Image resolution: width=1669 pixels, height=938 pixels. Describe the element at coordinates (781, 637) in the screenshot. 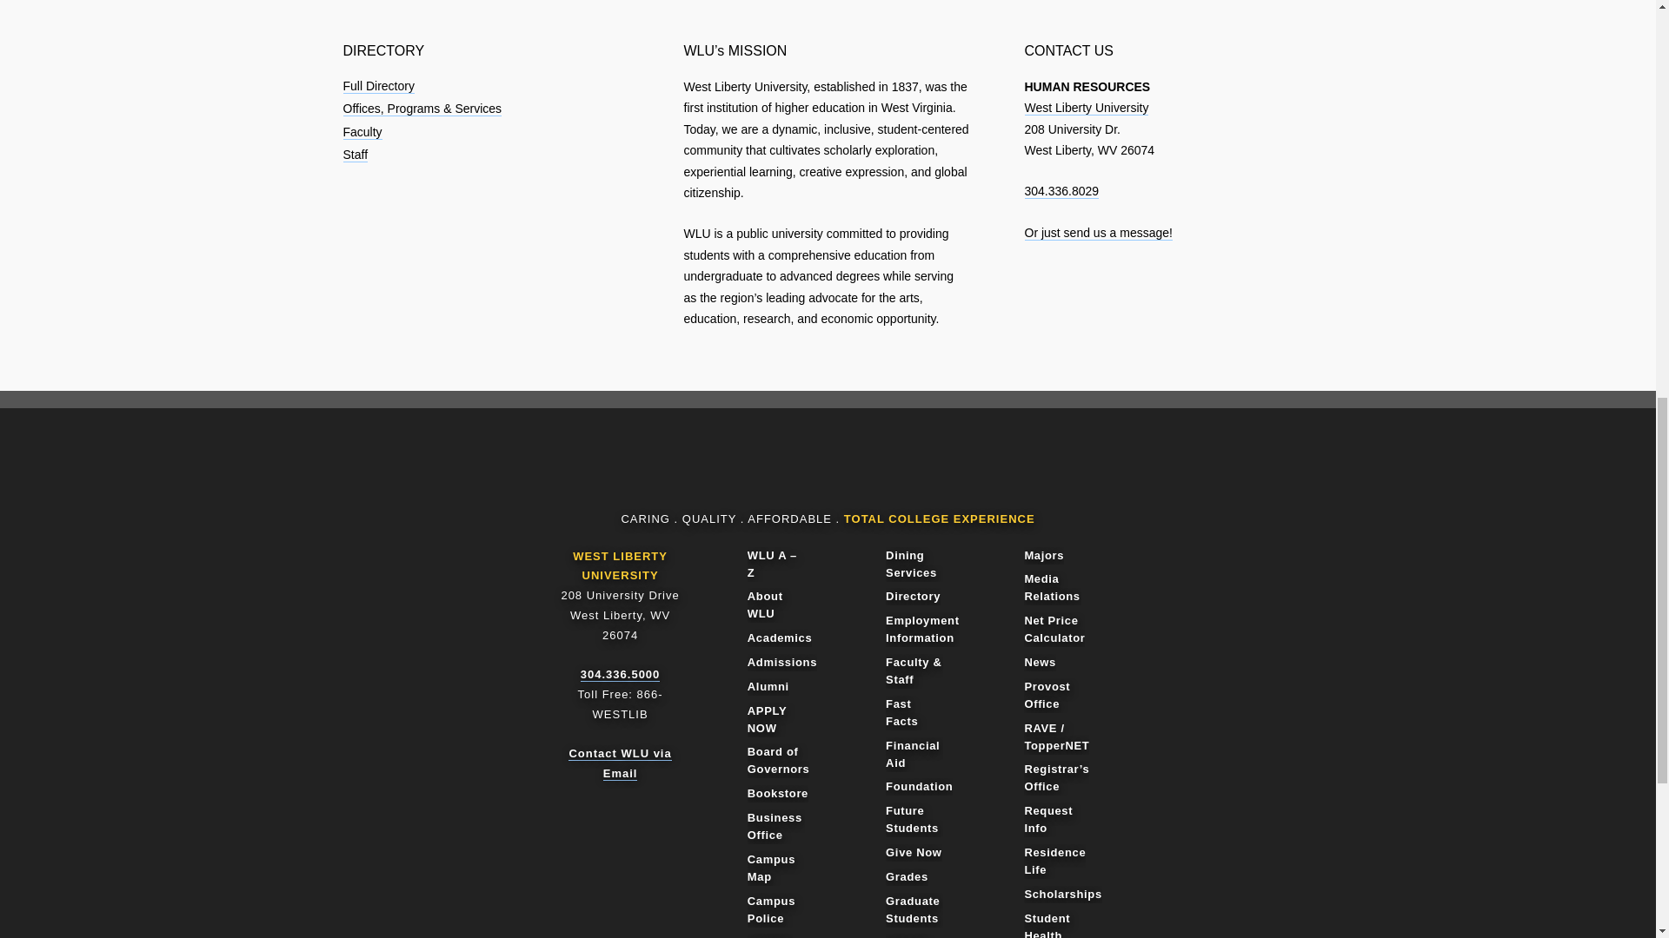

I see `Academics` at that location.